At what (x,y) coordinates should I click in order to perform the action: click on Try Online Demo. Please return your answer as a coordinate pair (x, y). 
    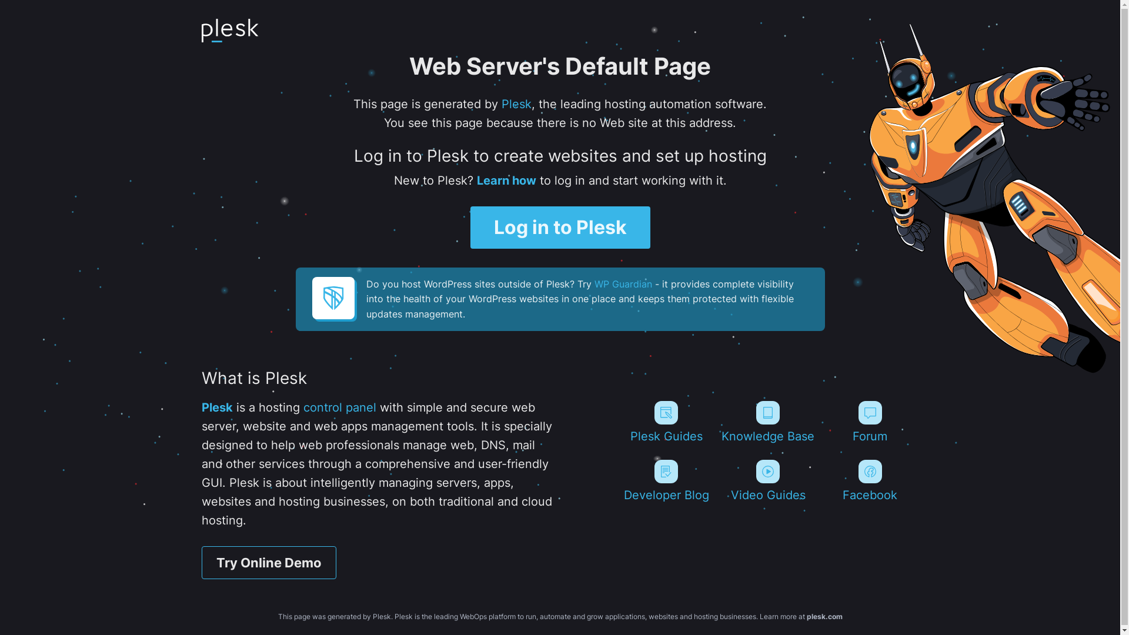
    Looking at the image, I should click on (268, 563).